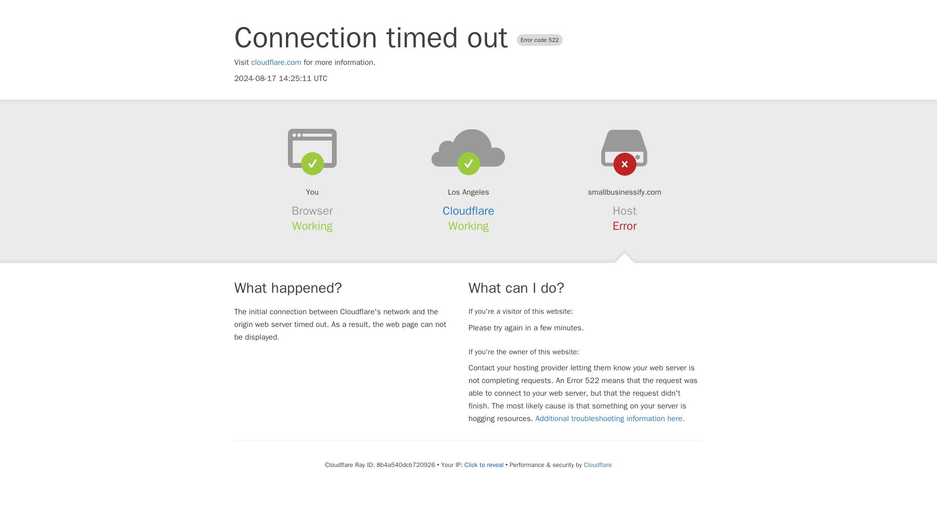 Image resolution: width=937 pixels, height=527 pixels. Describe the element at coordinates (597, 465) in the screenshot. I see `Cloudflare` at that location.